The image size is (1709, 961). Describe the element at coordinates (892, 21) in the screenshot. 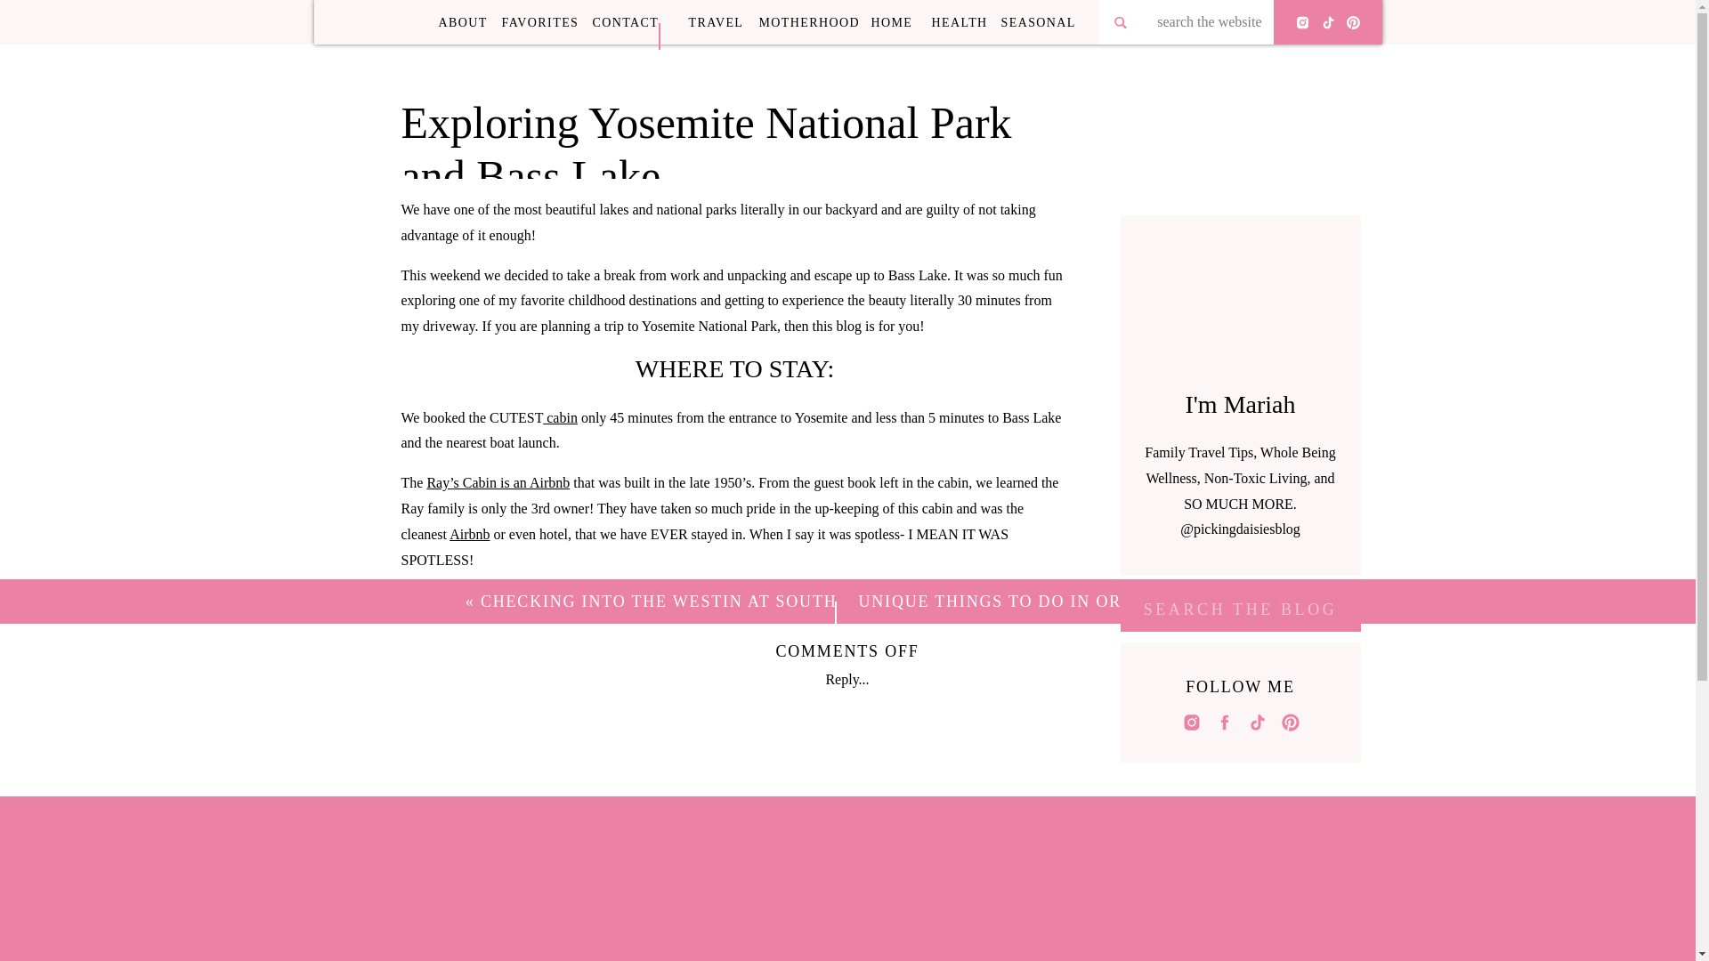

I see `HOME` at that location.